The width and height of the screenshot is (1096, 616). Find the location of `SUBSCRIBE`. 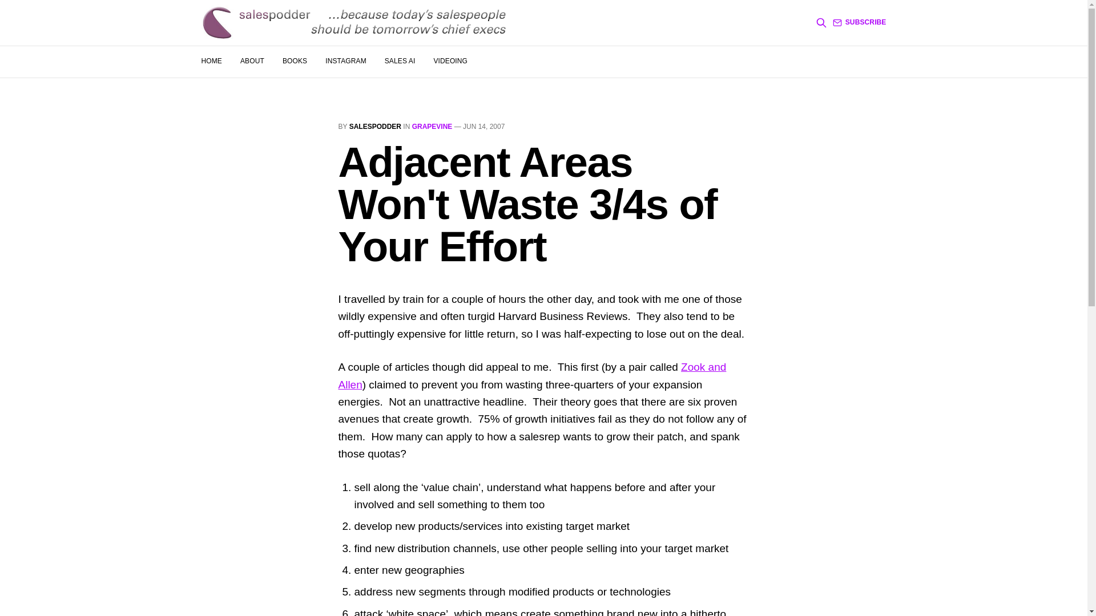

SUBSCRIBE is located at coordinates (860, 23).